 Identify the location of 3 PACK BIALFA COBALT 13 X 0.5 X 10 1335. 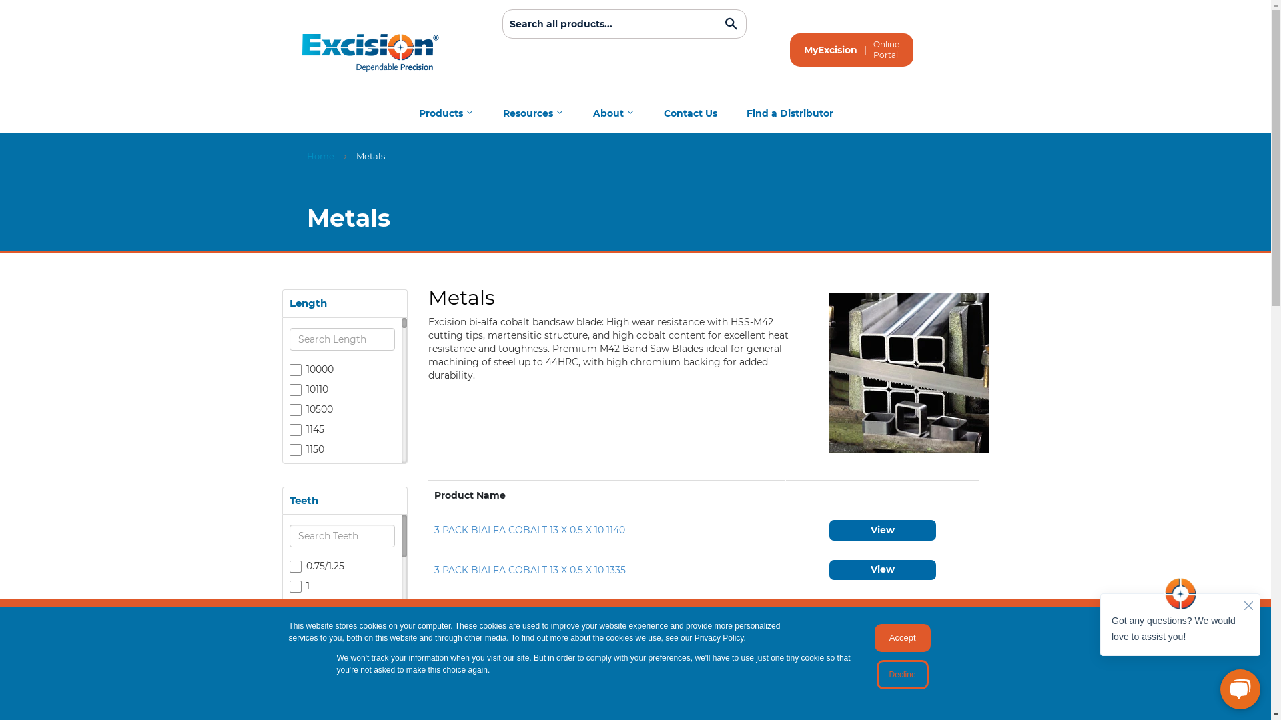
(530, 570).